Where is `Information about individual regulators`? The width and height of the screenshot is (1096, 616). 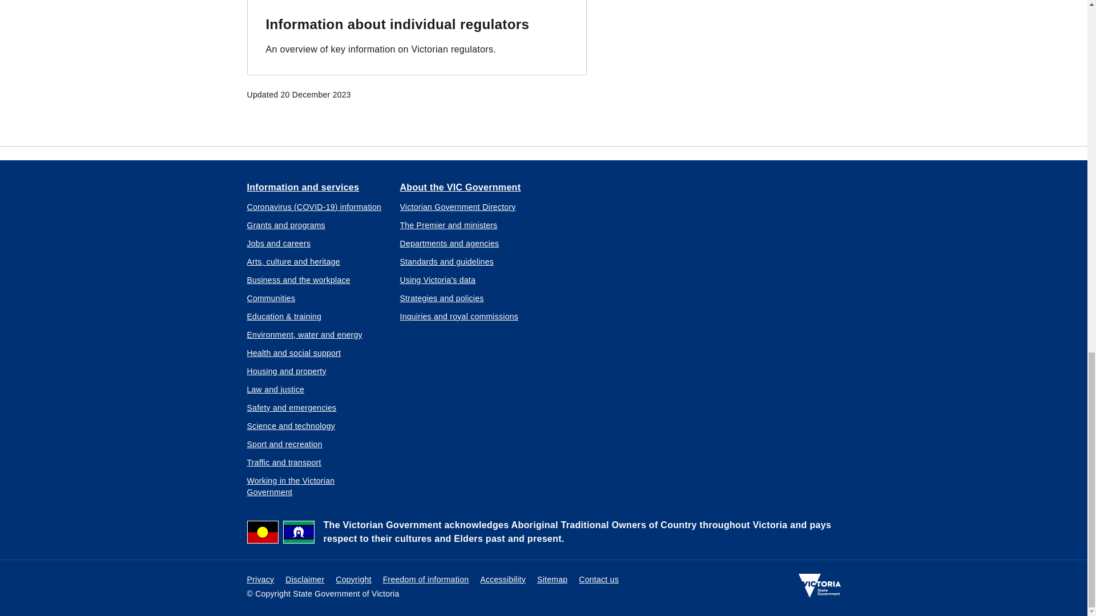
Information about individual regulators is located at coordinates (397, 24).